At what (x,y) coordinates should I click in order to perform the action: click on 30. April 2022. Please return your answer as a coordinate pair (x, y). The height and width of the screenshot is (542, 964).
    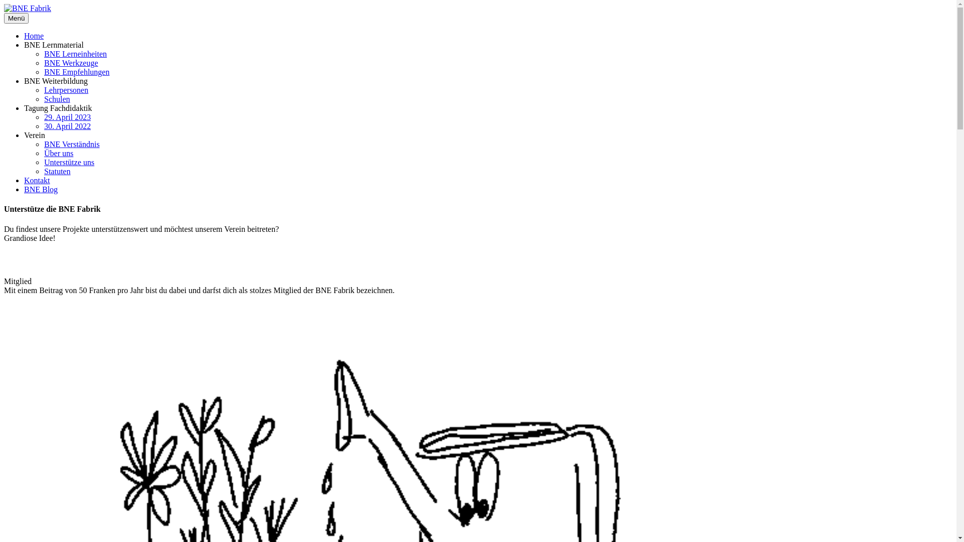
    Looking at the image, I should click on (67, 126).